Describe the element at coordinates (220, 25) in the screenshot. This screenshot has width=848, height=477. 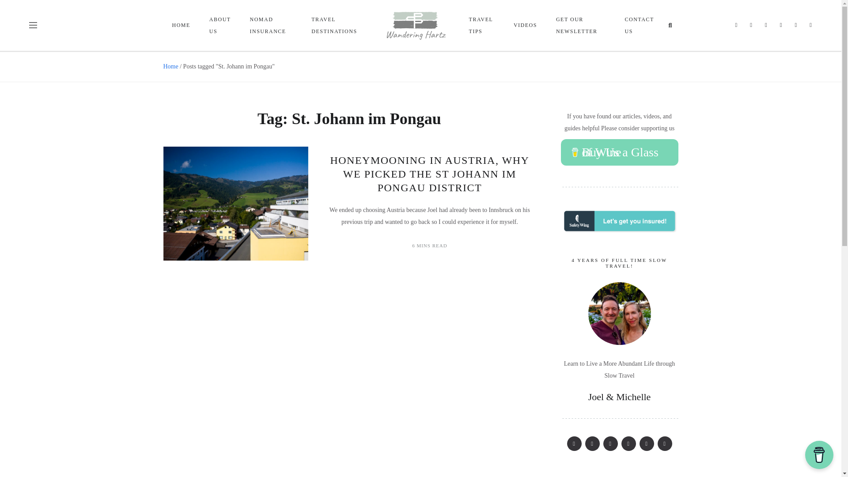
I see `ABOUT US` at that location.